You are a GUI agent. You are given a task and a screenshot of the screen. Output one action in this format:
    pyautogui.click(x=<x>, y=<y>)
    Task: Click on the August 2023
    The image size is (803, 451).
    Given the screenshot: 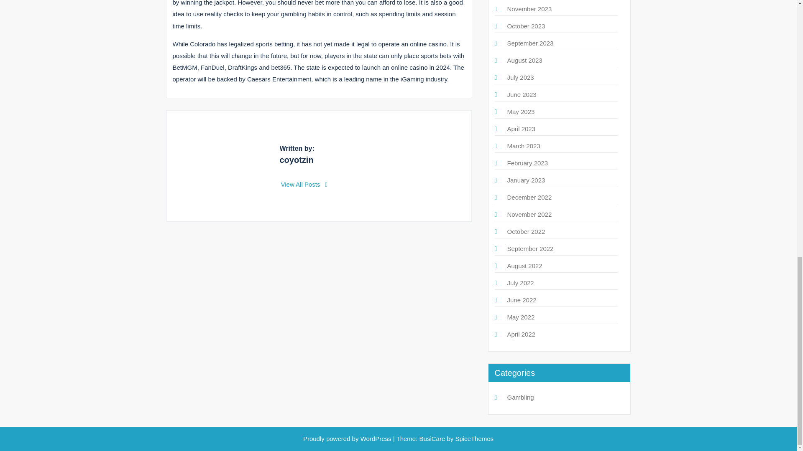 What is the action you would take?
    pyautogui.click(x=524, y=60)
    